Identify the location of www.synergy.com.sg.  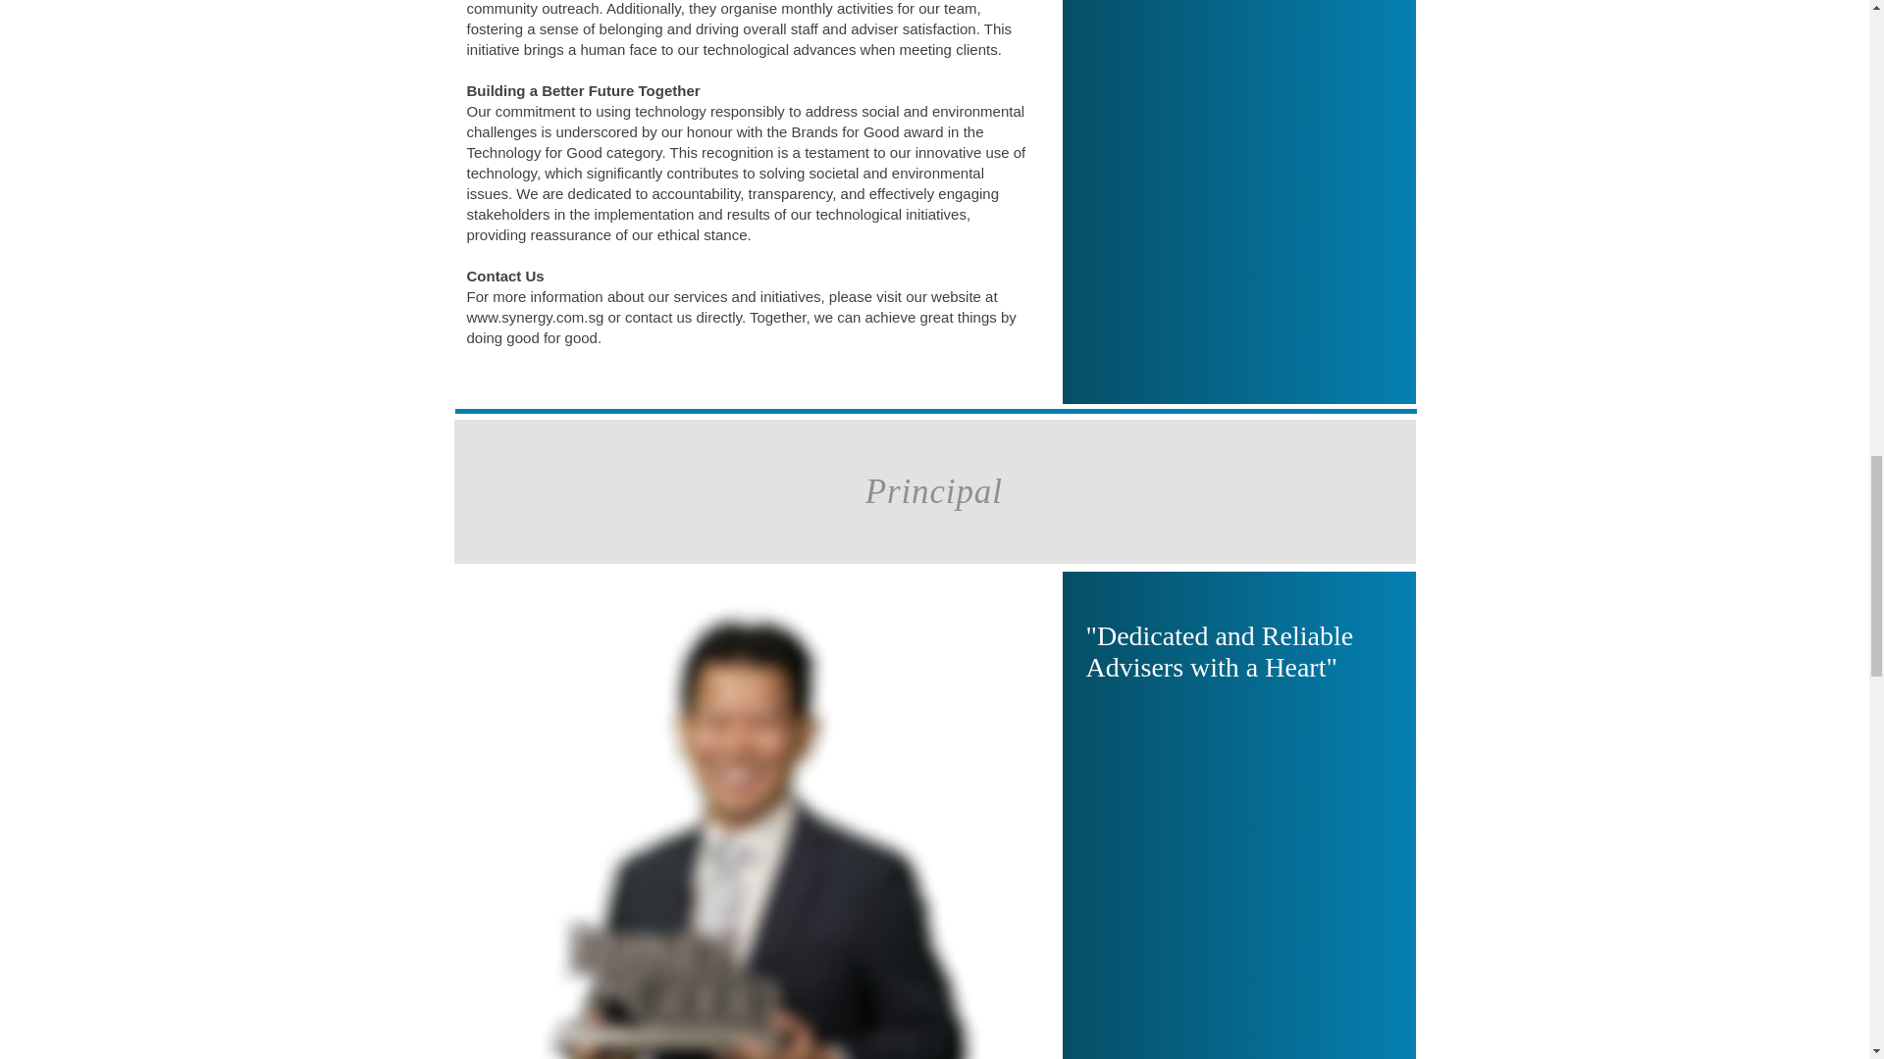
(536, 317).